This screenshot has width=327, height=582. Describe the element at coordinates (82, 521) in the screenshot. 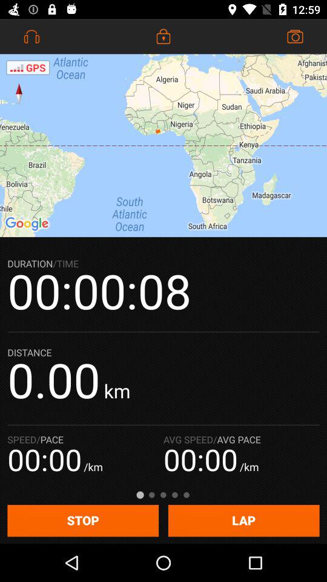

I see `click stop left to lap` at that location.